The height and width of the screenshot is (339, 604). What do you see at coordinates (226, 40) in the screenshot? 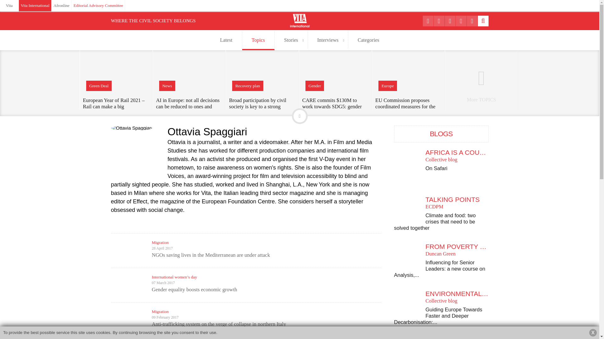
I see `Latest` at bounding box center [226, 40].